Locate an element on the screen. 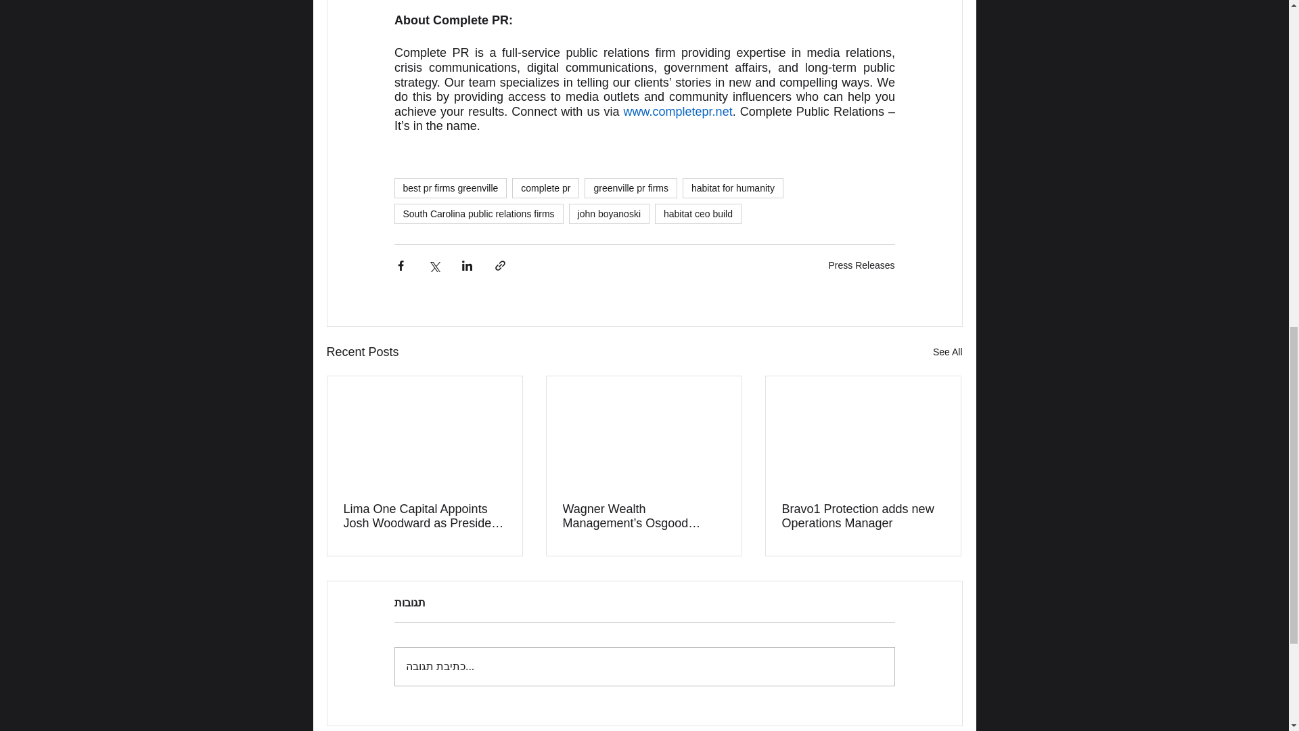 The height and width of the screenshot is (731, 1299). habitat ceo build is located at coordinates (698, 214).